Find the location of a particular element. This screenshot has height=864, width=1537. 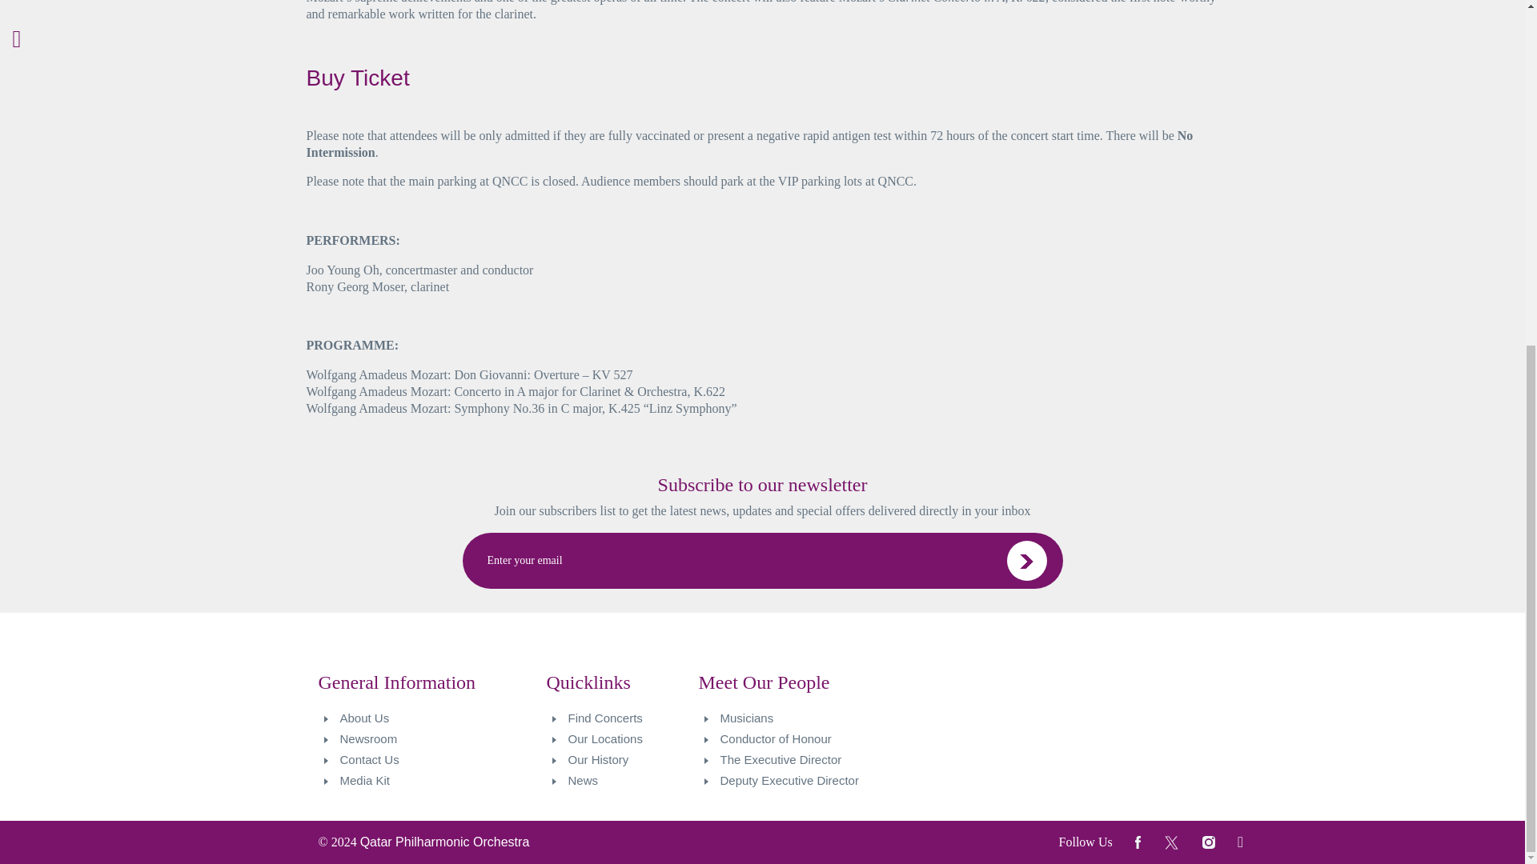

Our History is located at coordinates (621, 760).